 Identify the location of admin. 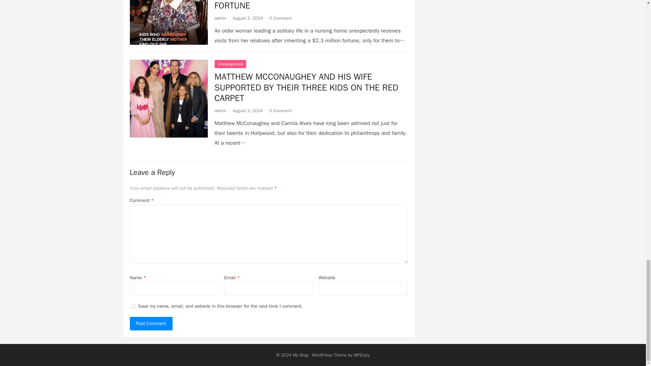
(220, 18).